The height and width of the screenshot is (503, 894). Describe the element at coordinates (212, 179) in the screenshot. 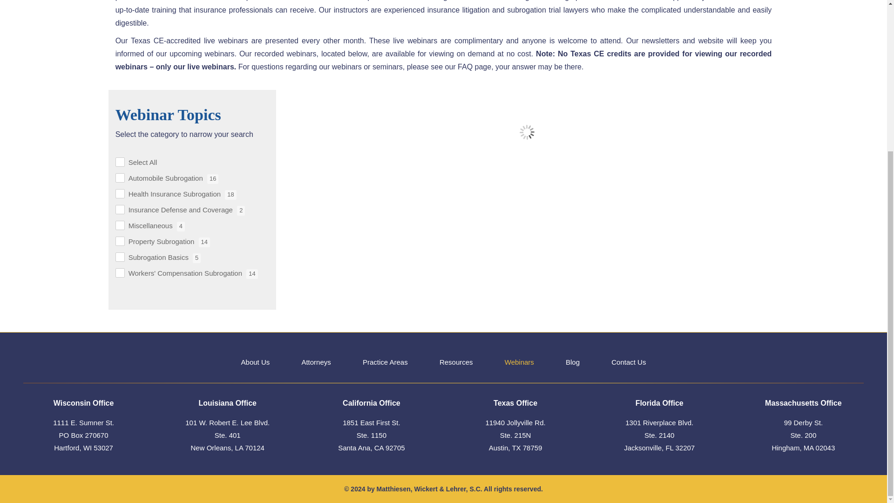

I see `16 results for Automobile Subrogation` at that location.